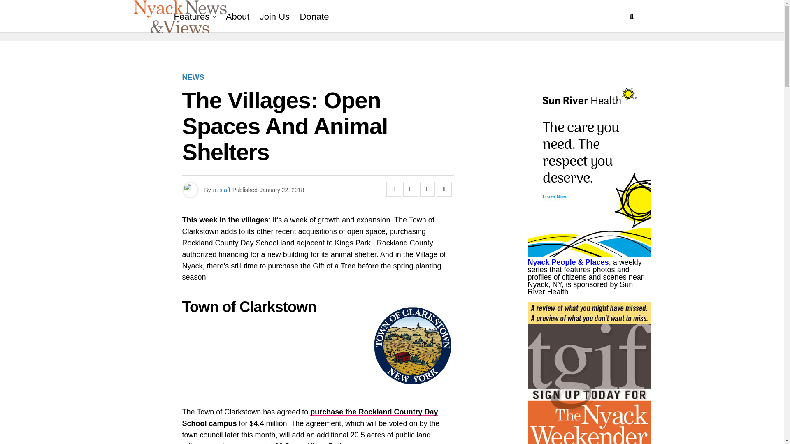  I want to click on Posts by a. staff, so click(222, 190).